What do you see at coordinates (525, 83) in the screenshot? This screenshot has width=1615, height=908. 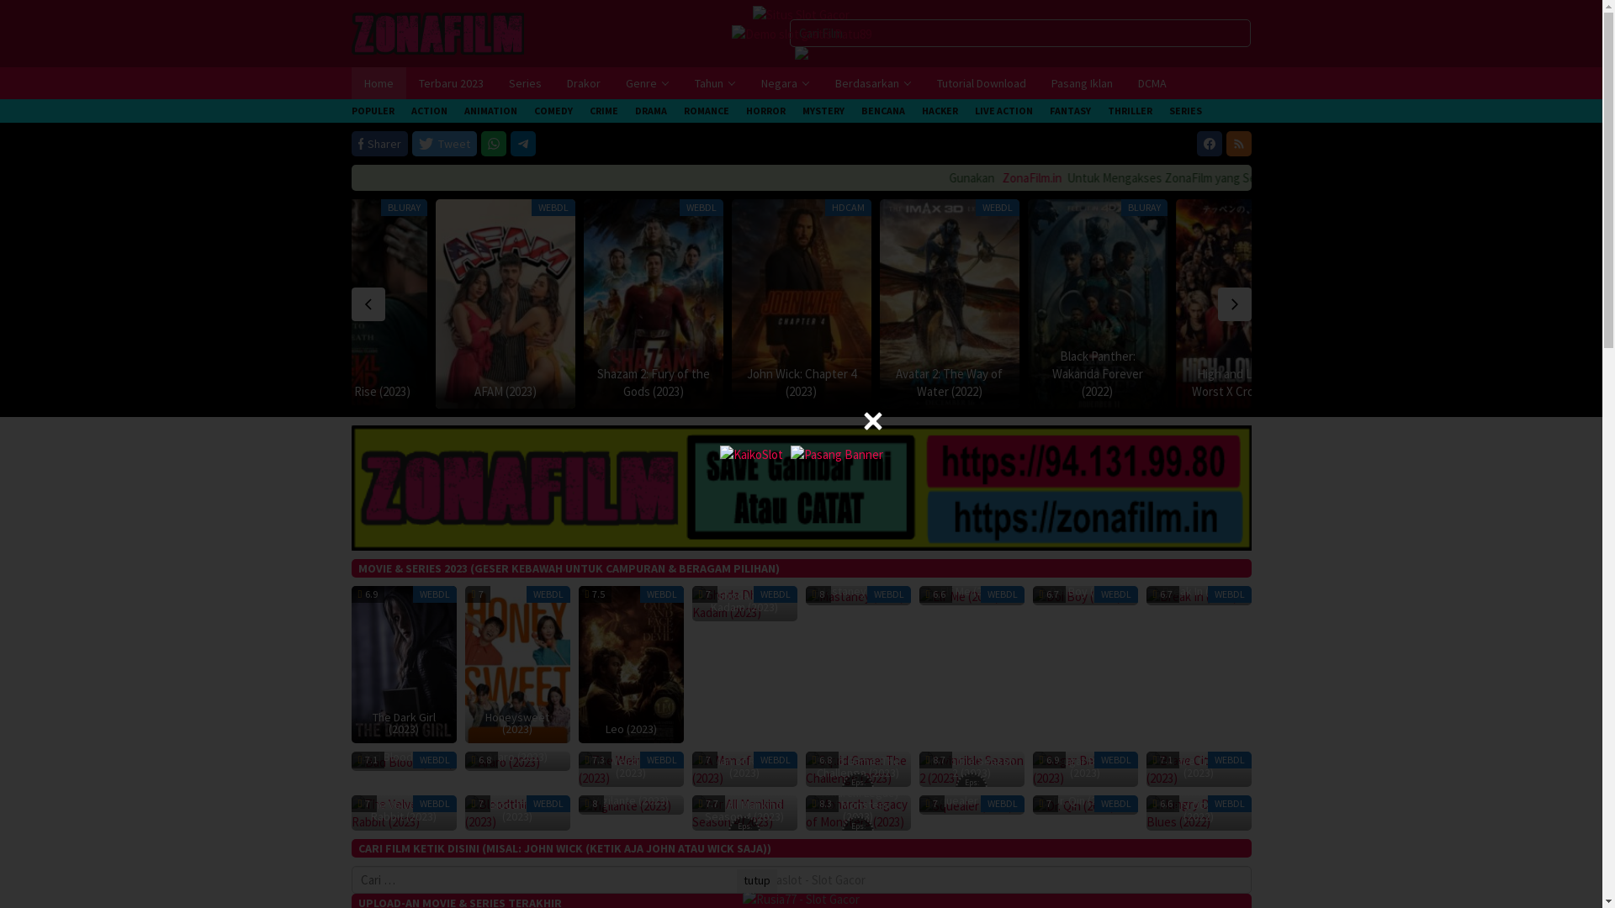 I see `Series` at bounding box center [525, 83].